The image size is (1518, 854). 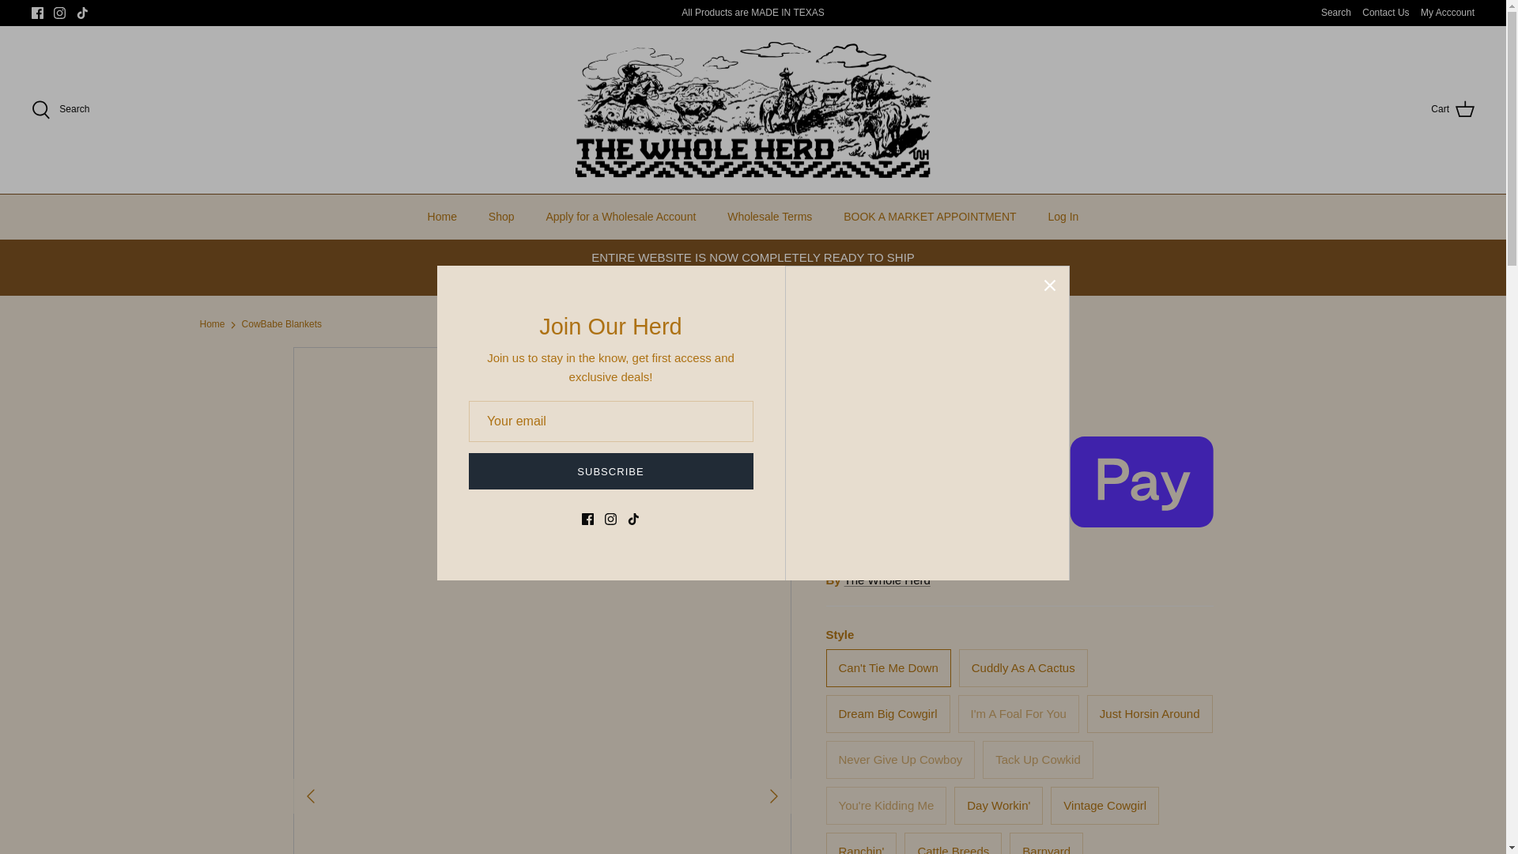 What do you see at coordinates (310, 795) in the screenshot?
I see `LEFT` at bounding box center [310, 795].